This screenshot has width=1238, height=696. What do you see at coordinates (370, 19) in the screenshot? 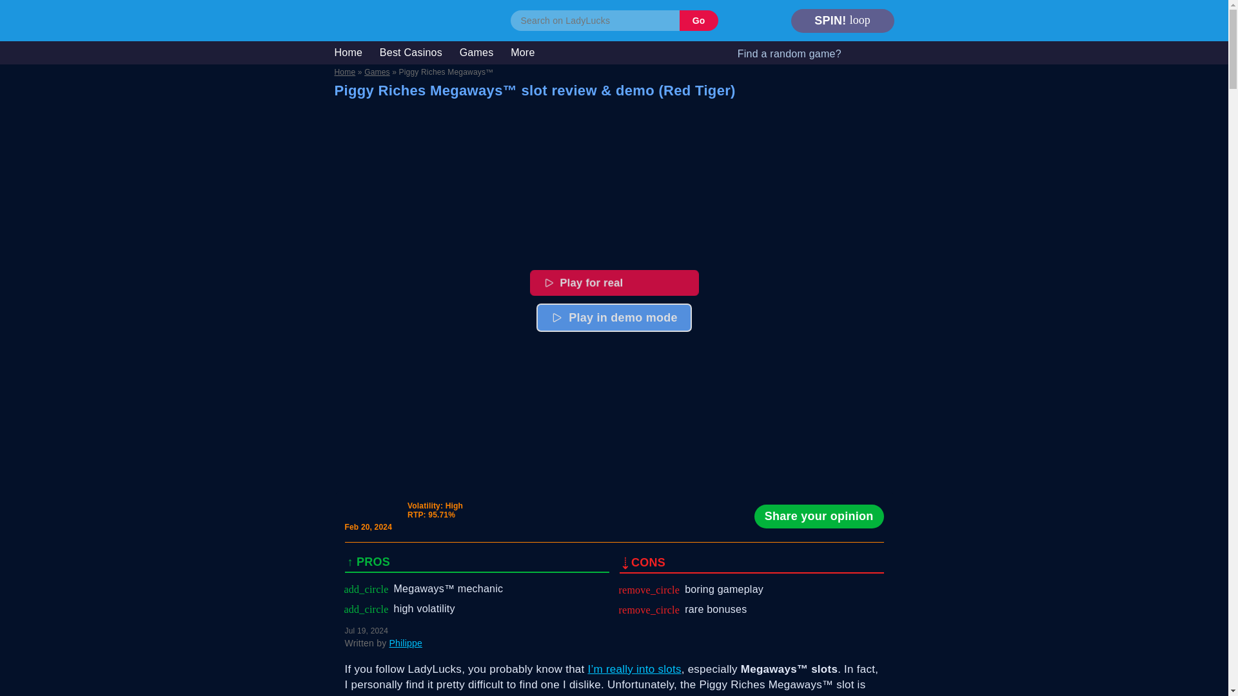
I see `Home page LadyLucks` at bounding box center [370, 19].